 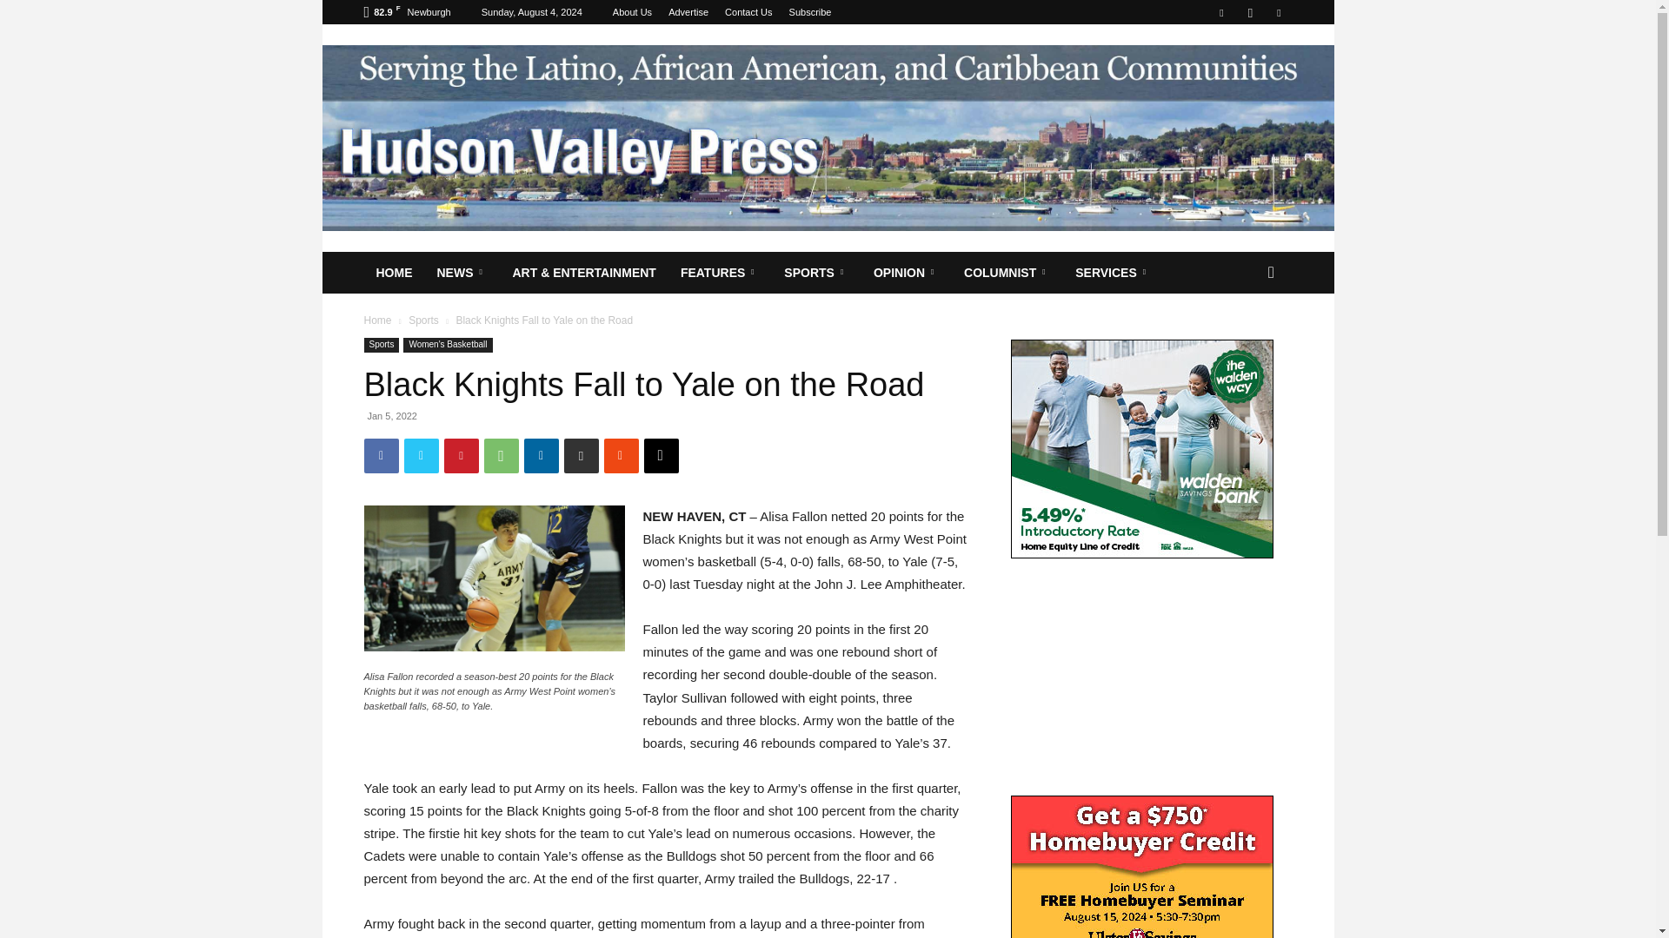 I want to click on Twitter, so click(x=421, y=456).